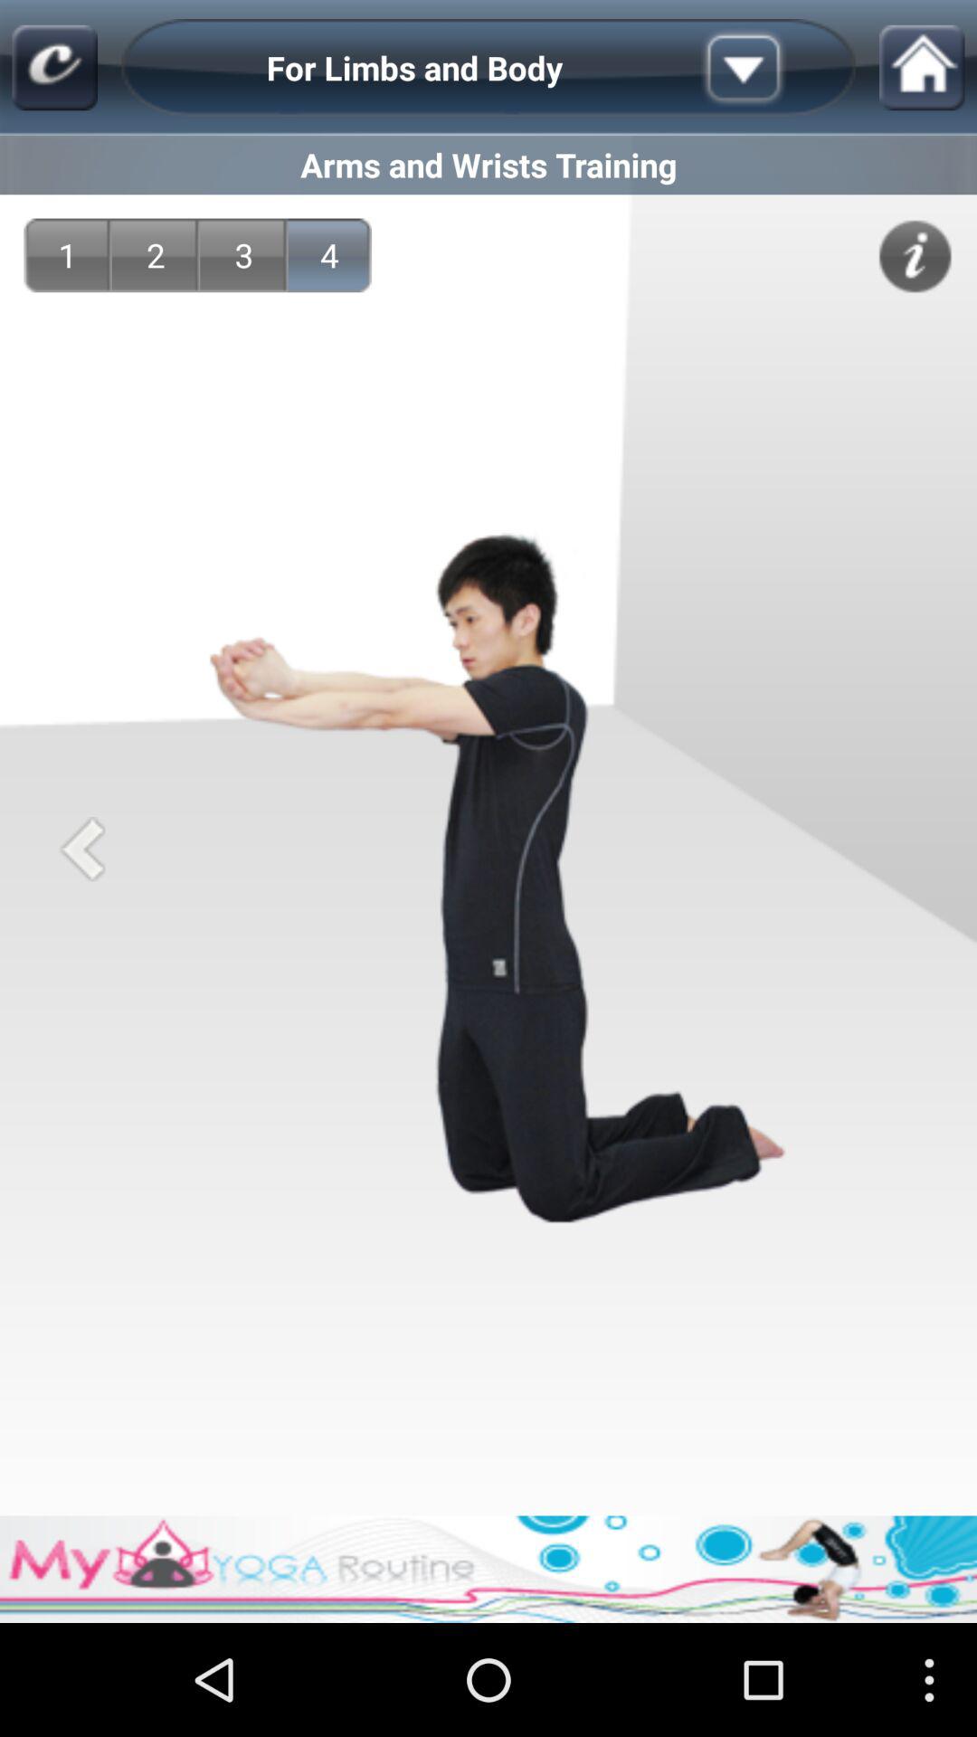 The width and height of the screenshot is (977, 1737). Describe the element at coordinates (67, 255) in the screenshot. I see `launch 1 app` at that location.